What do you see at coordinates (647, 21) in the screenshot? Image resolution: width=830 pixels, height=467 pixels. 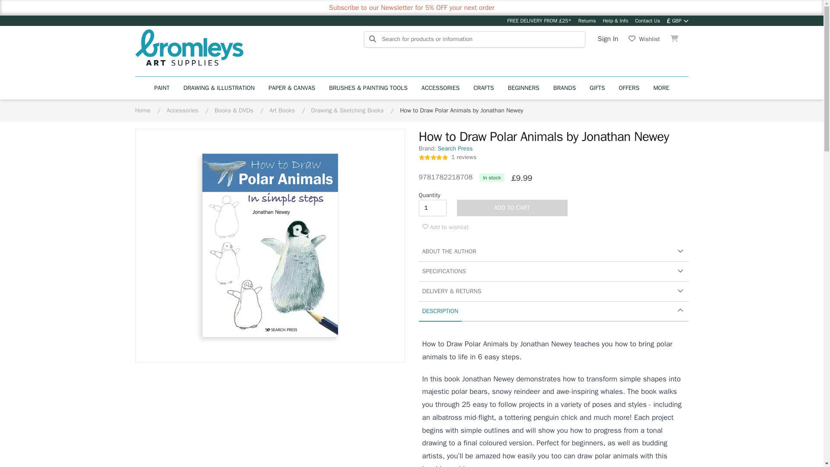 I see `Contact Us` at bounding box center [647, 21].